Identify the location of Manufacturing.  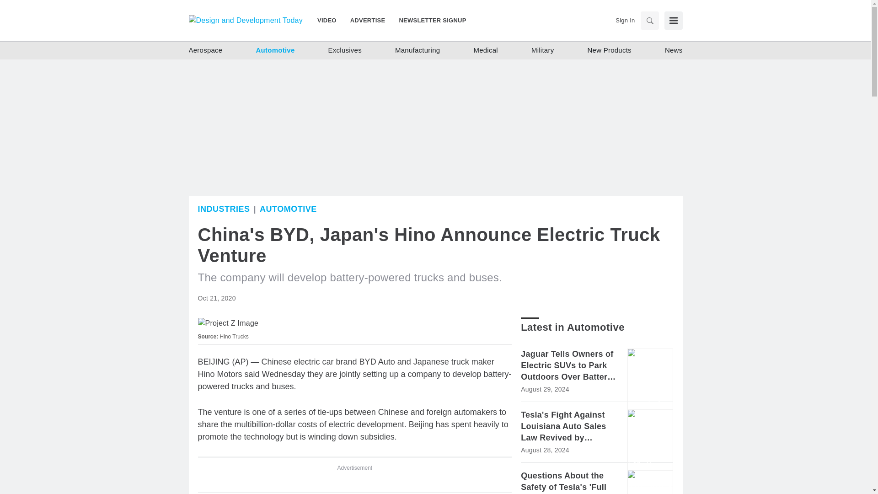
(417, 50).